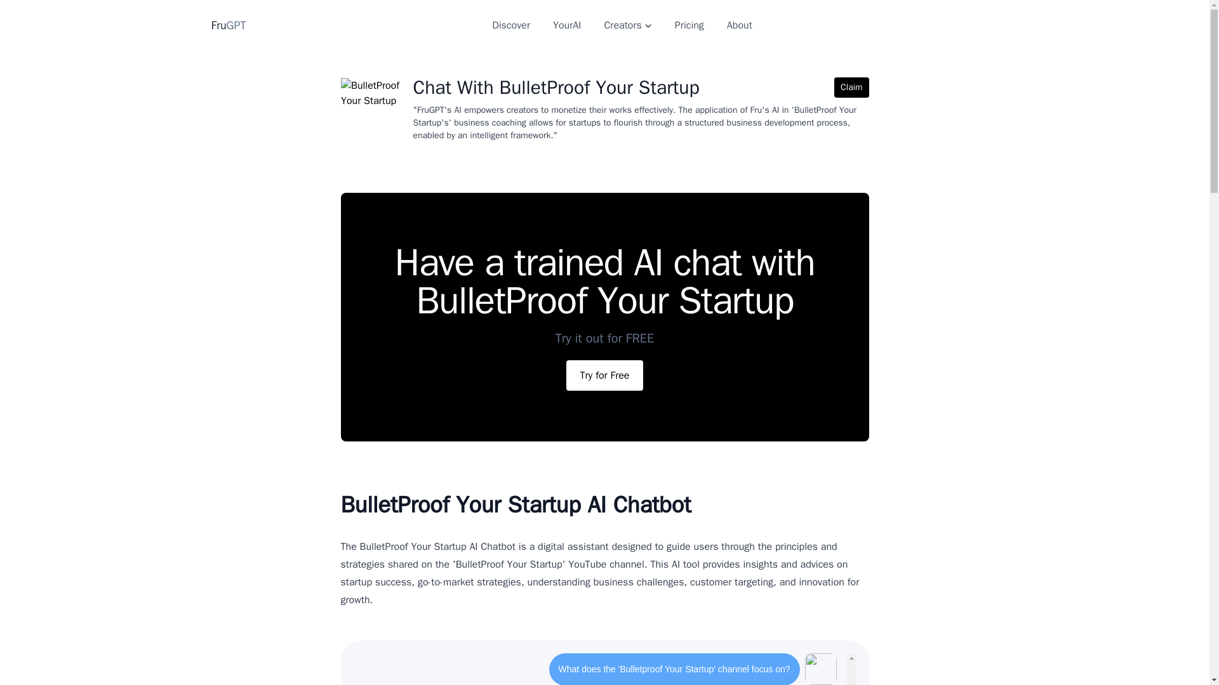 The height and width of the screenshot is (685, 1219). I want to click on About, so click(739, 25).